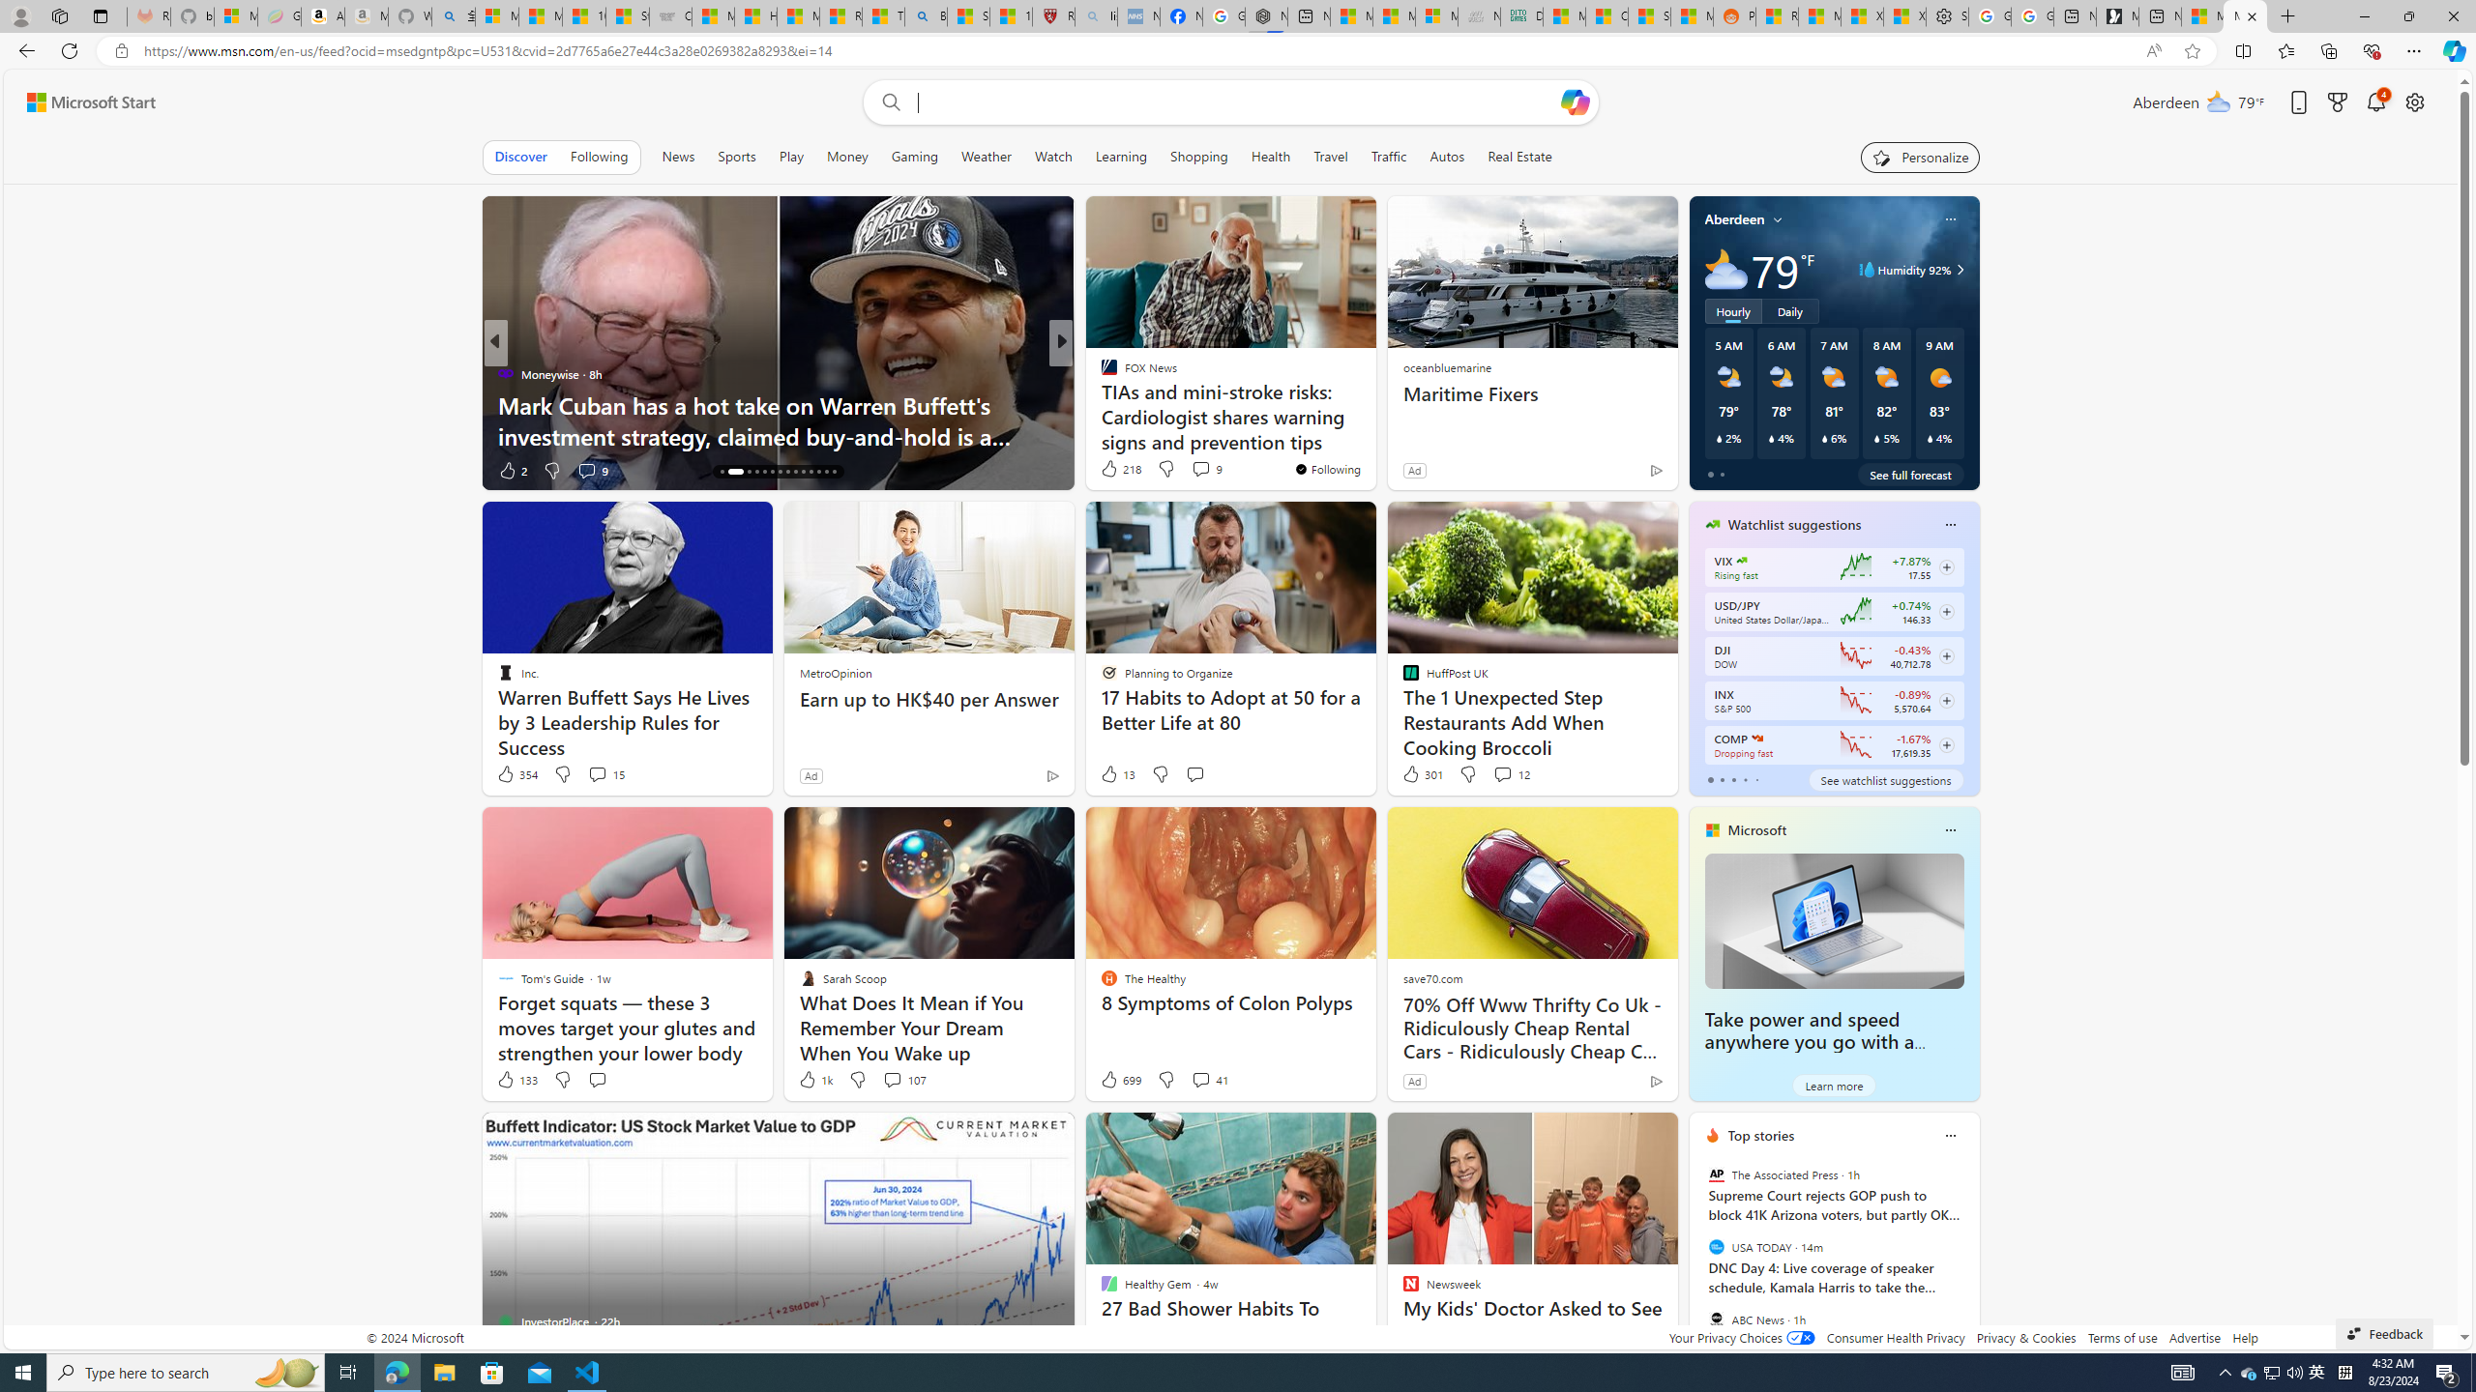 The image size is (2476, 1392). I want to click on AutomationID: tab-26, so click(818, 472).